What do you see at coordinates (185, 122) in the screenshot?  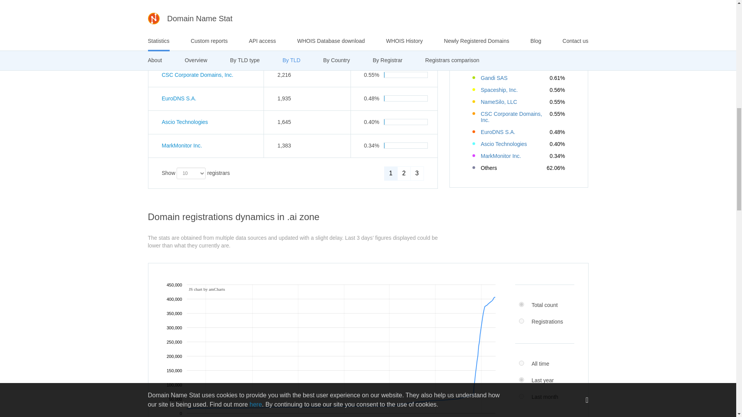 I see `Ascio Technologies` at bounding box center [185, 122].